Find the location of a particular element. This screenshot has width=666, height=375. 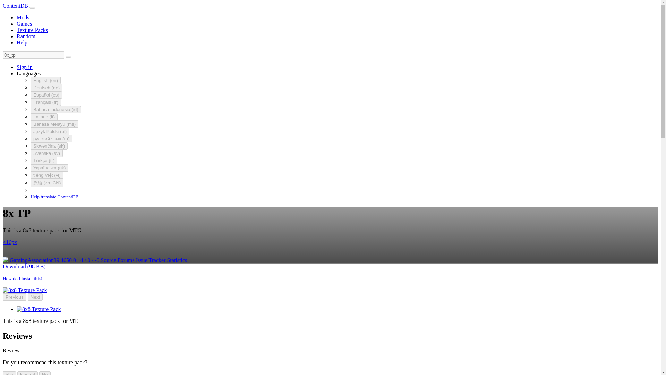

Help translate ContentDB is located at coordinates (54, 196).